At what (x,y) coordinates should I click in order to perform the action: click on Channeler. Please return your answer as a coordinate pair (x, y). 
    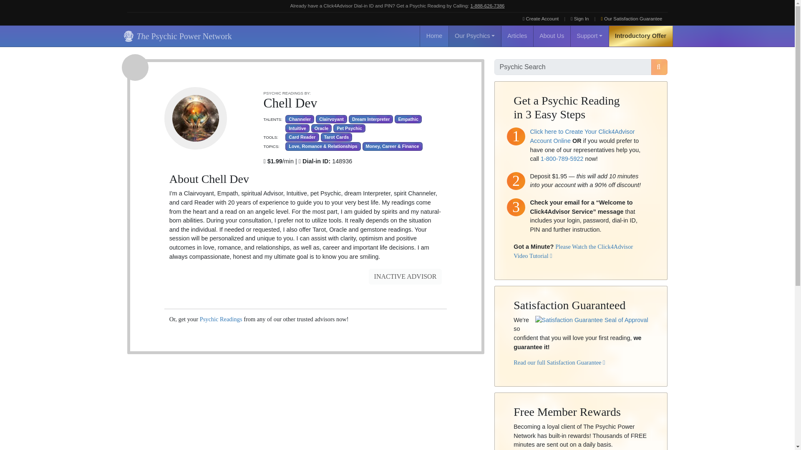
    Looking at the image, I should click on (300, 119).